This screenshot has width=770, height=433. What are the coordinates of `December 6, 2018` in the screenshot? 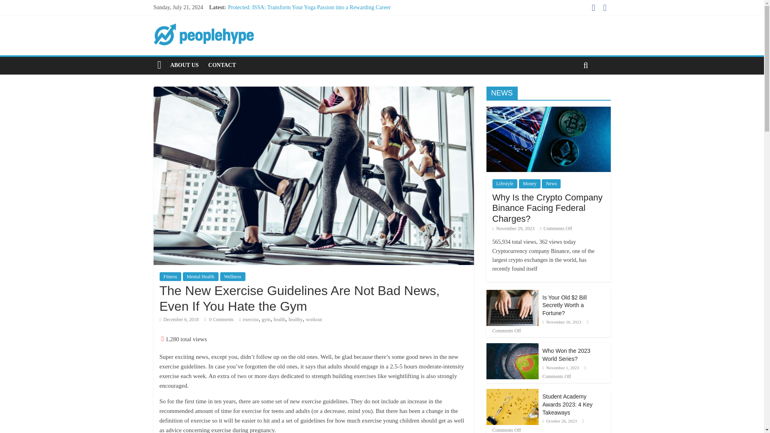 It's located at (179, 319).